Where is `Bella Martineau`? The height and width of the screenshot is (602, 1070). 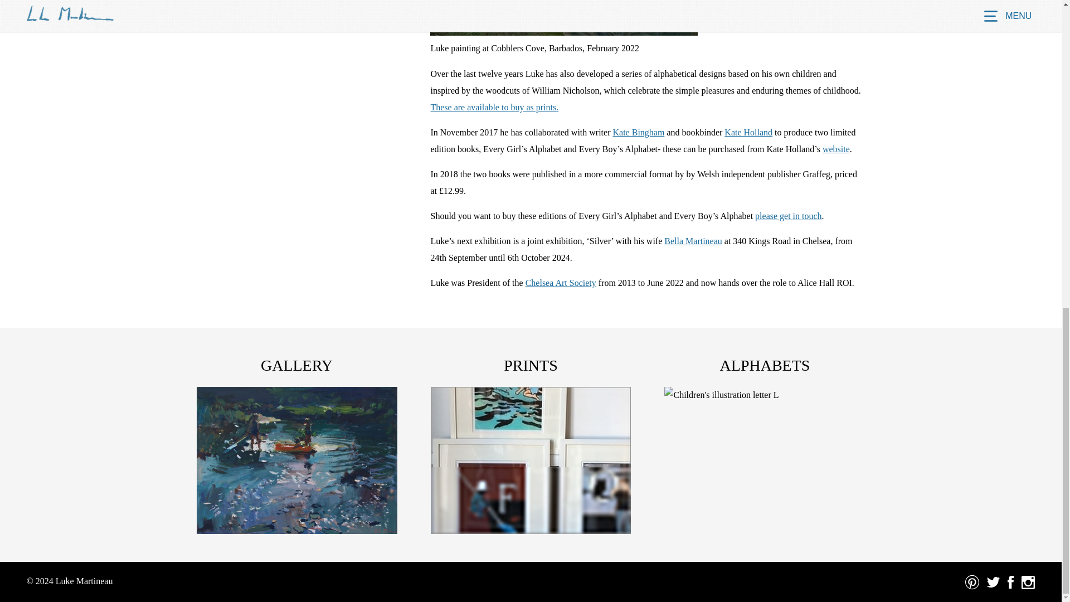 Bella Martineau is located at coordinates (693, 241).